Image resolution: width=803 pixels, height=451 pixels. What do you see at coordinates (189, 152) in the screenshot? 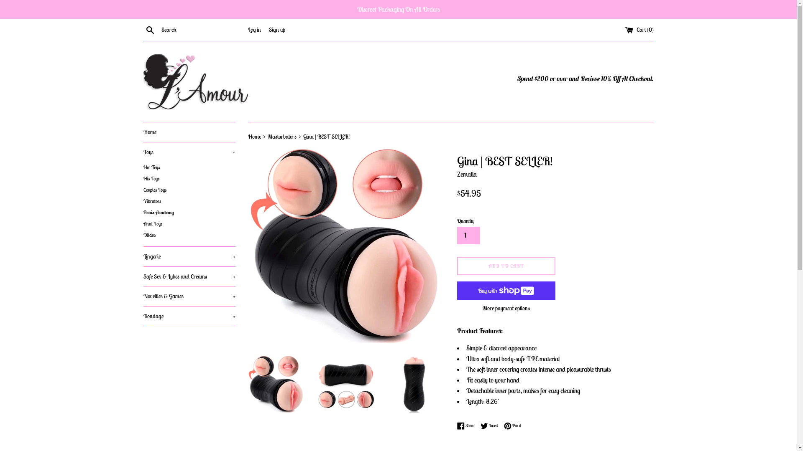
I see `Toys
-` at bounding box center [189, 152].